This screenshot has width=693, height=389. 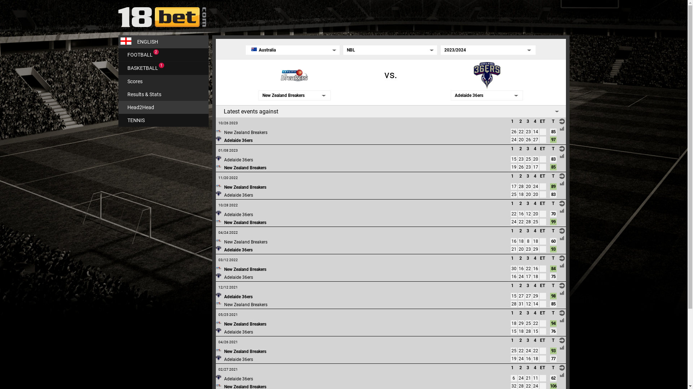 What do you see at coordinates (238, 215) in the screenshot?
I see `Adelaide 36ers` at bounding box center [238, 215].